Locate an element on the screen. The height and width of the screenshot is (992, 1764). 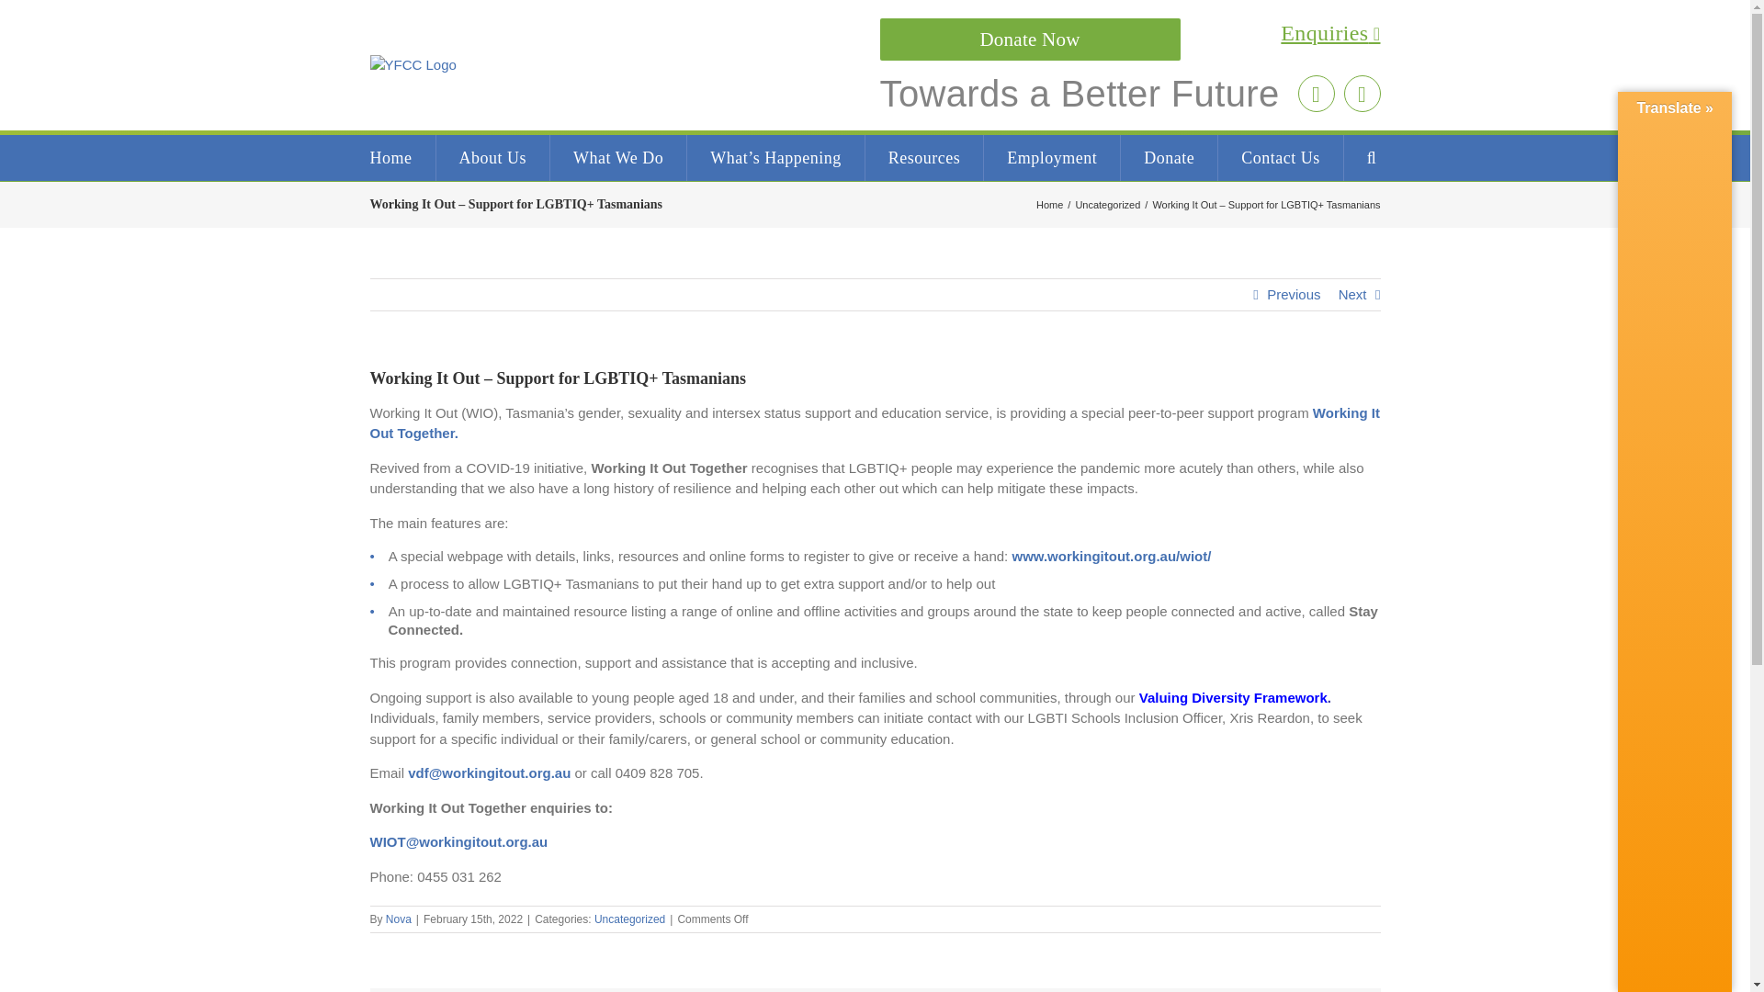
What We Do is located at coordinates (617, 157).